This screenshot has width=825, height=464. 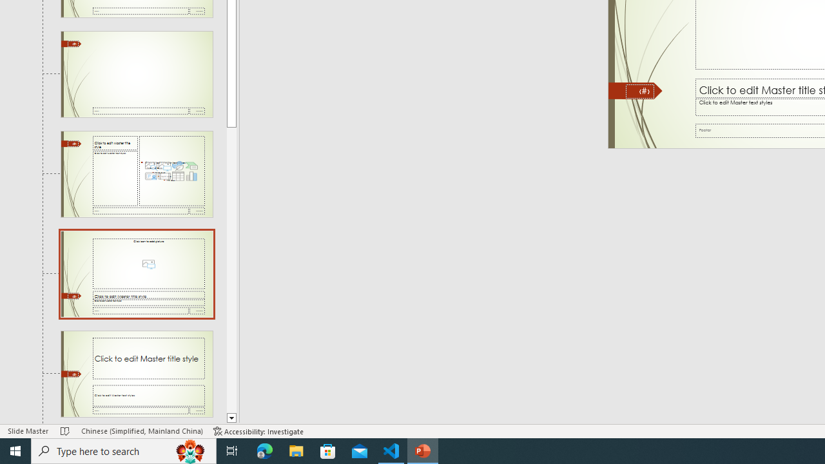 I want to click on Slide Number, so click(x=640, y=92).